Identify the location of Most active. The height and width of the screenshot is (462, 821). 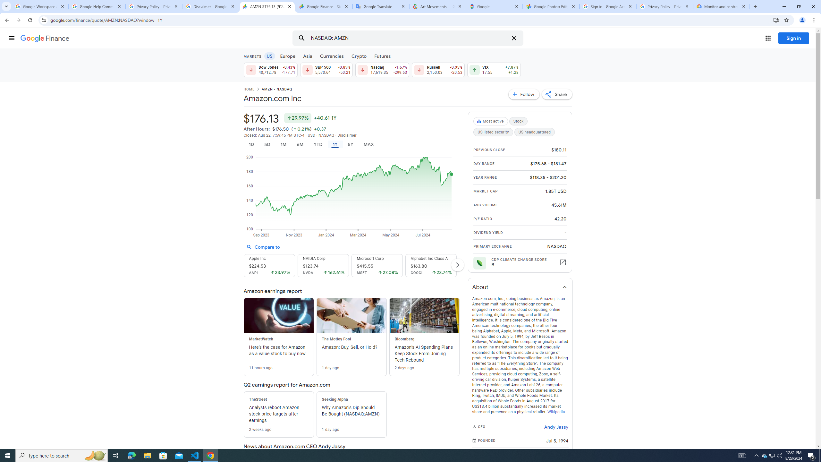
(491, 121).